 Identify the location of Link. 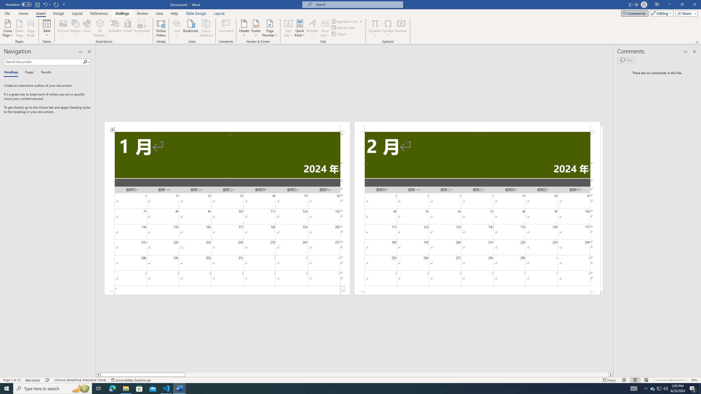
(177, 23).